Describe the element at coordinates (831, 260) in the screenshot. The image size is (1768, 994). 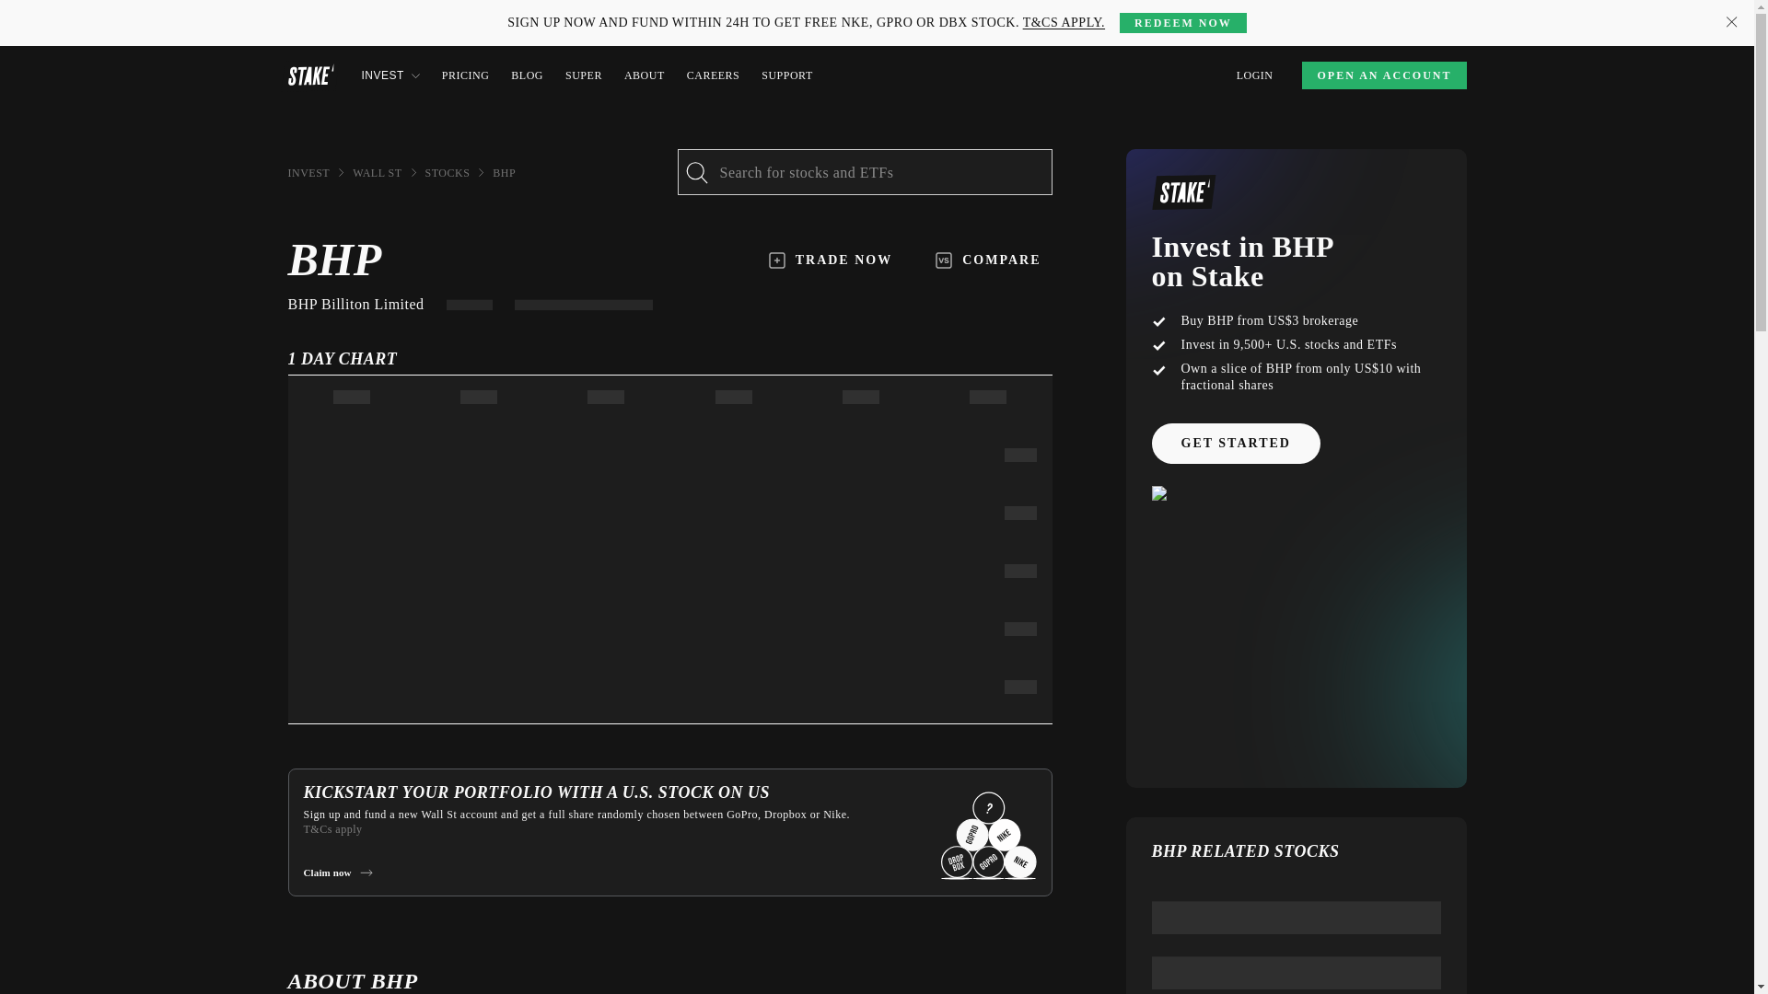
I see `TRADE NOW` at that location.